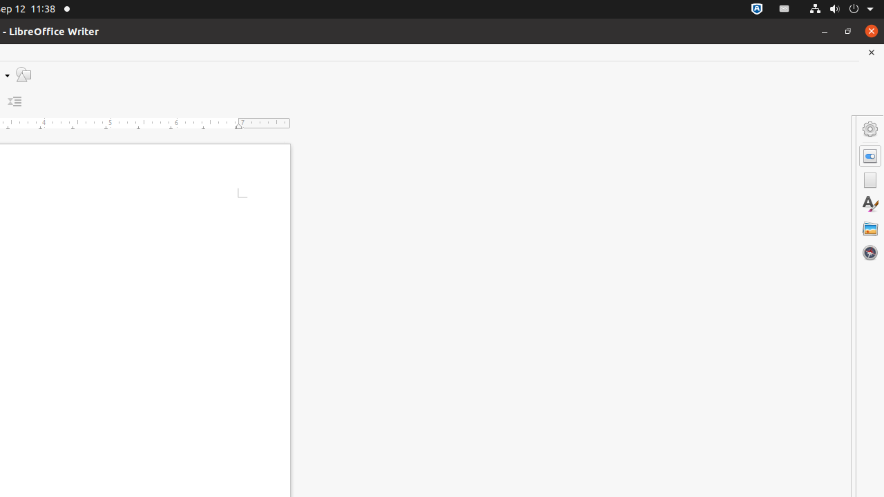 The width and height of the screenshot is (884, 497). Describe the element at coordinates (785, 10) in the screenshot. I see `org.kde.StatusNotifierItem-14077-1` at that location.